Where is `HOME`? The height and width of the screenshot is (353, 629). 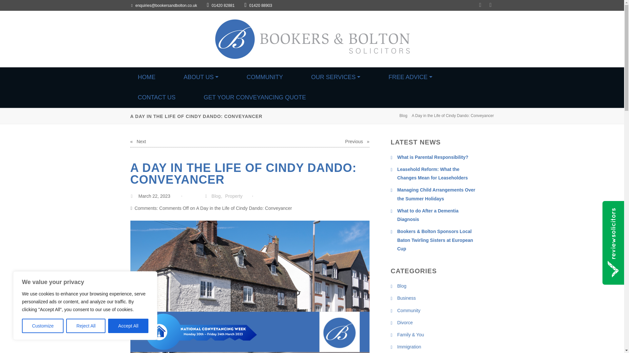 HOME is located at coordinates (146, 77).